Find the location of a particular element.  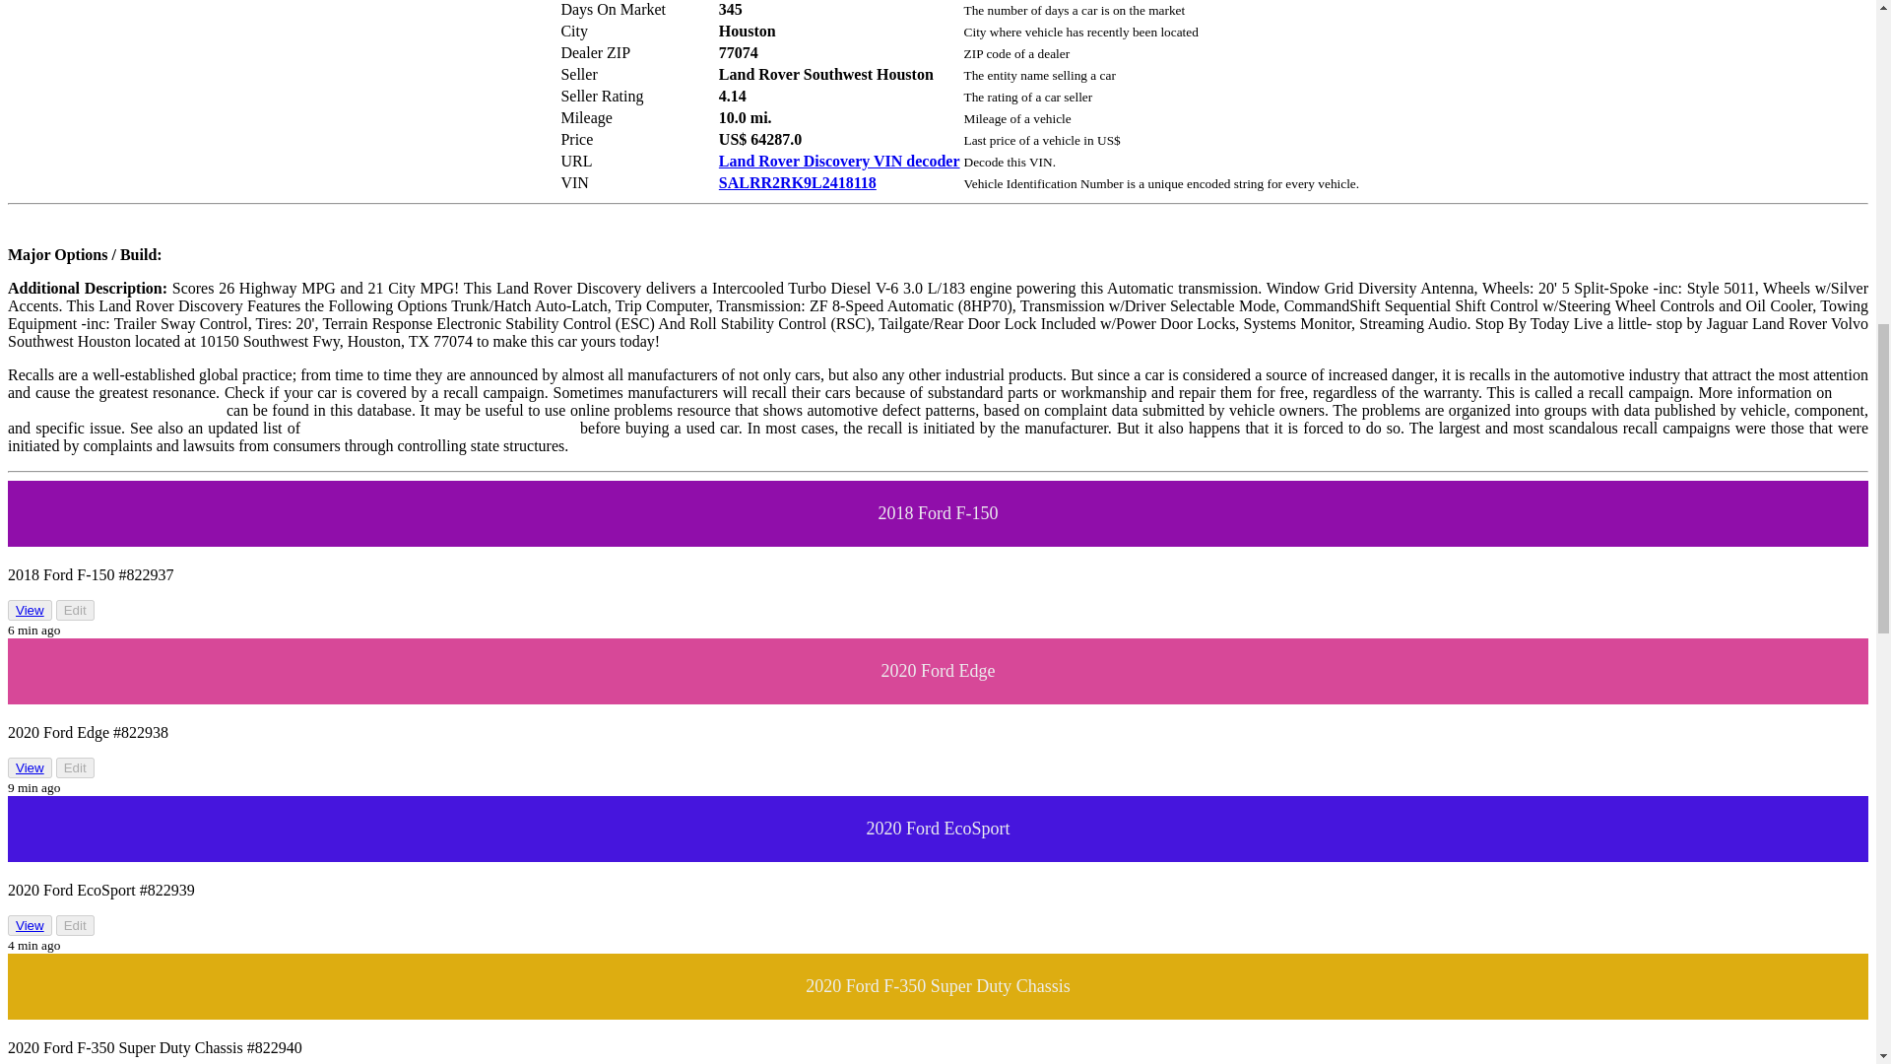

View is located at coordinates (30, 925).